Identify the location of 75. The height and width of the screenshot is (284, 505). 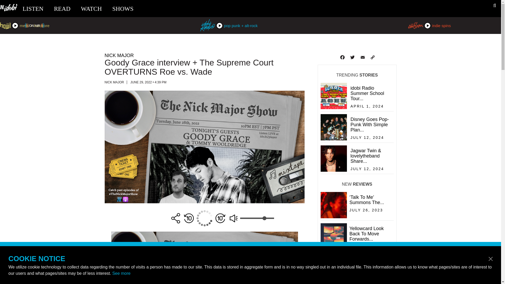
(356, 108).